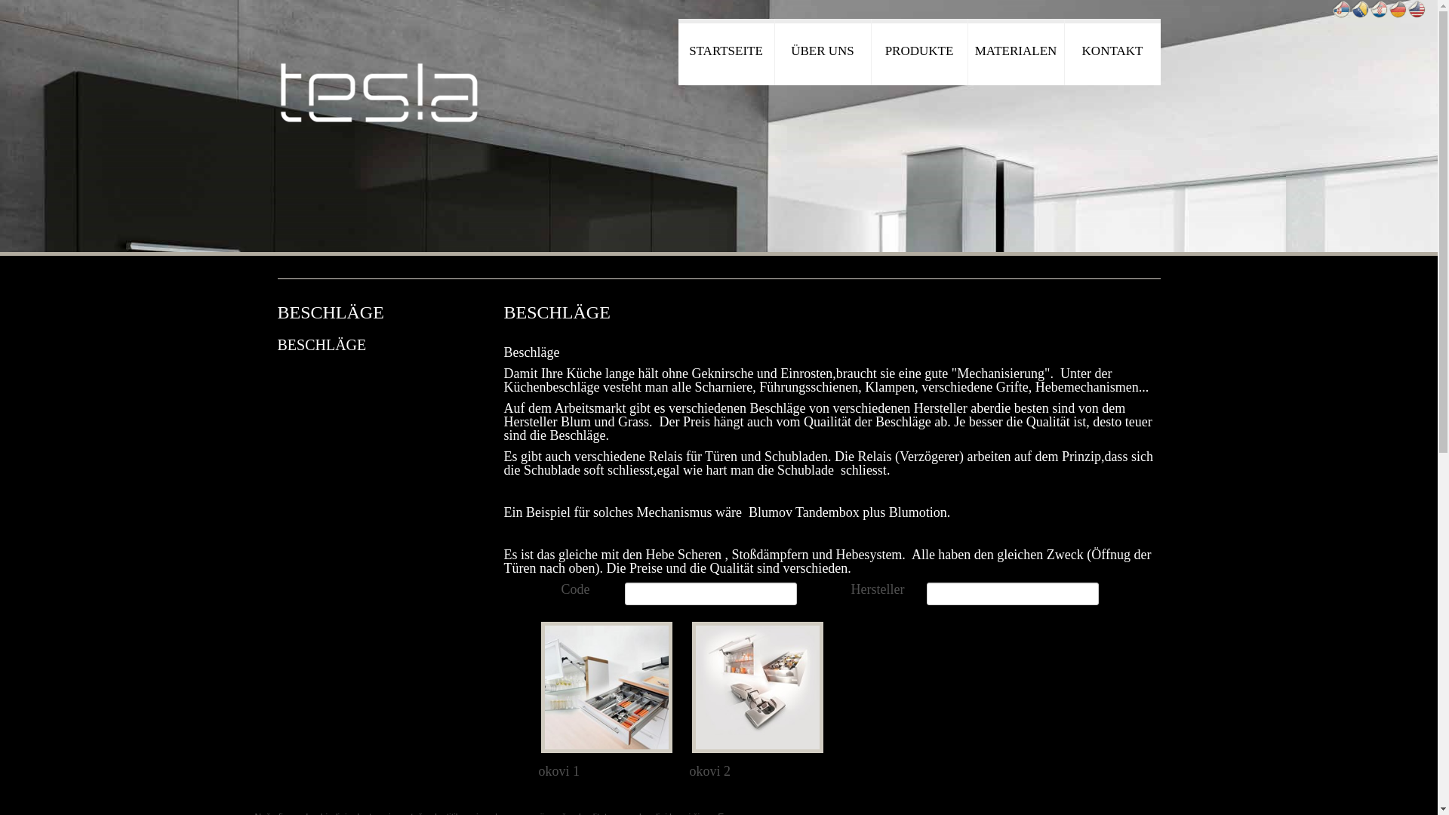 The width and height of the screenshot is (1449, 815). I want to click on MATERIALEN, so click(1016, 52).